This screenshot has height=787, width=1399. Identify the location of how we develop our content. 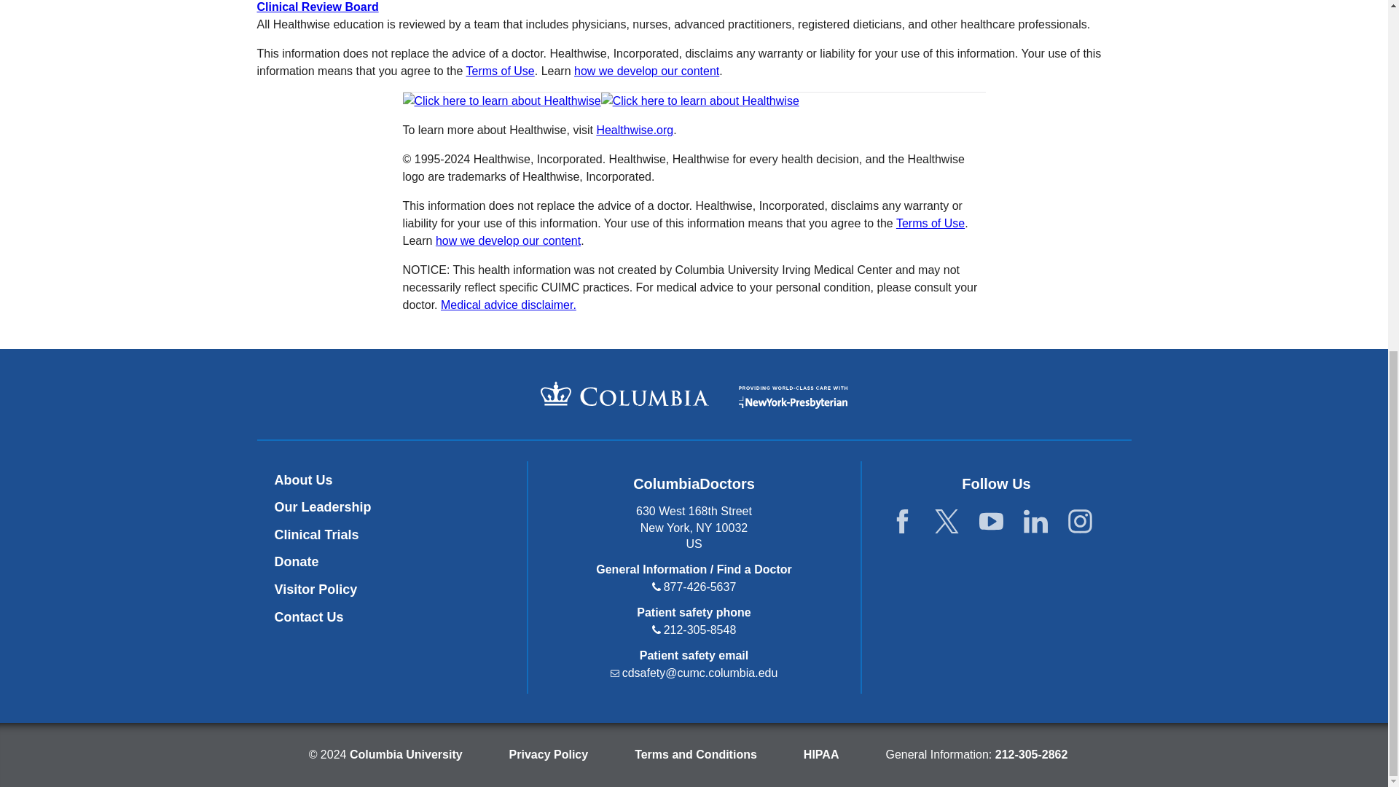
(507, 240).